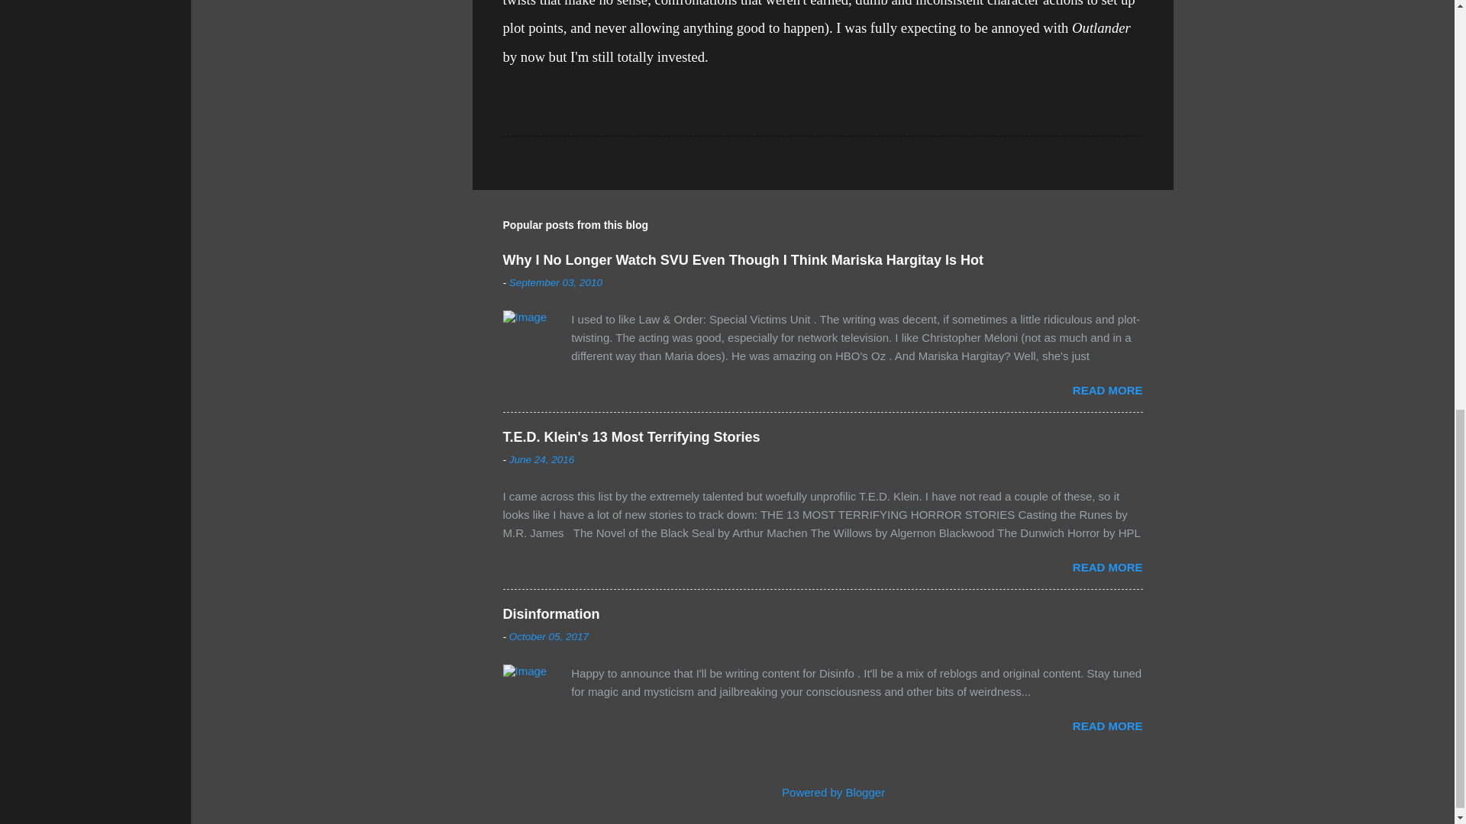  Describe the element at coordinates (541, 459) in the screenshot. I see `June 24, 2016` at that location.